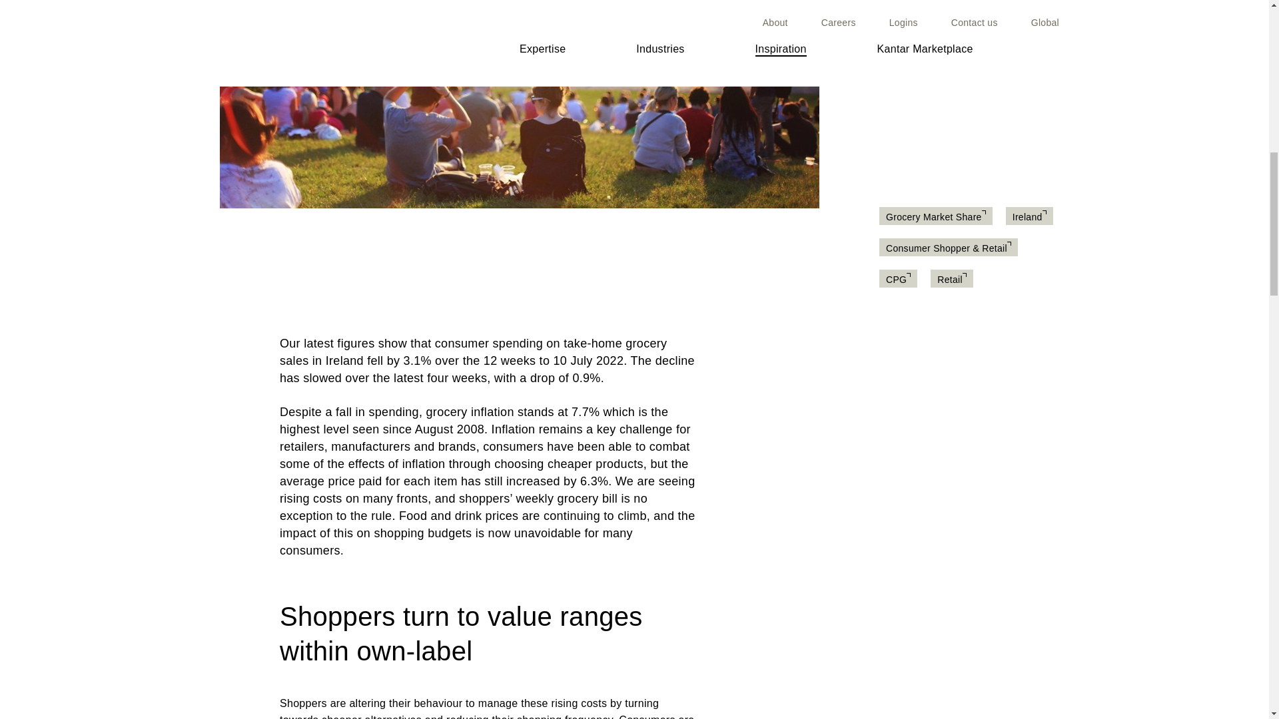 Image resolution: width=1279 pixels, height=719 pixels. Describe the element at coordinates (1029, 216) in the screenshot. I see `Ireland` at that location.